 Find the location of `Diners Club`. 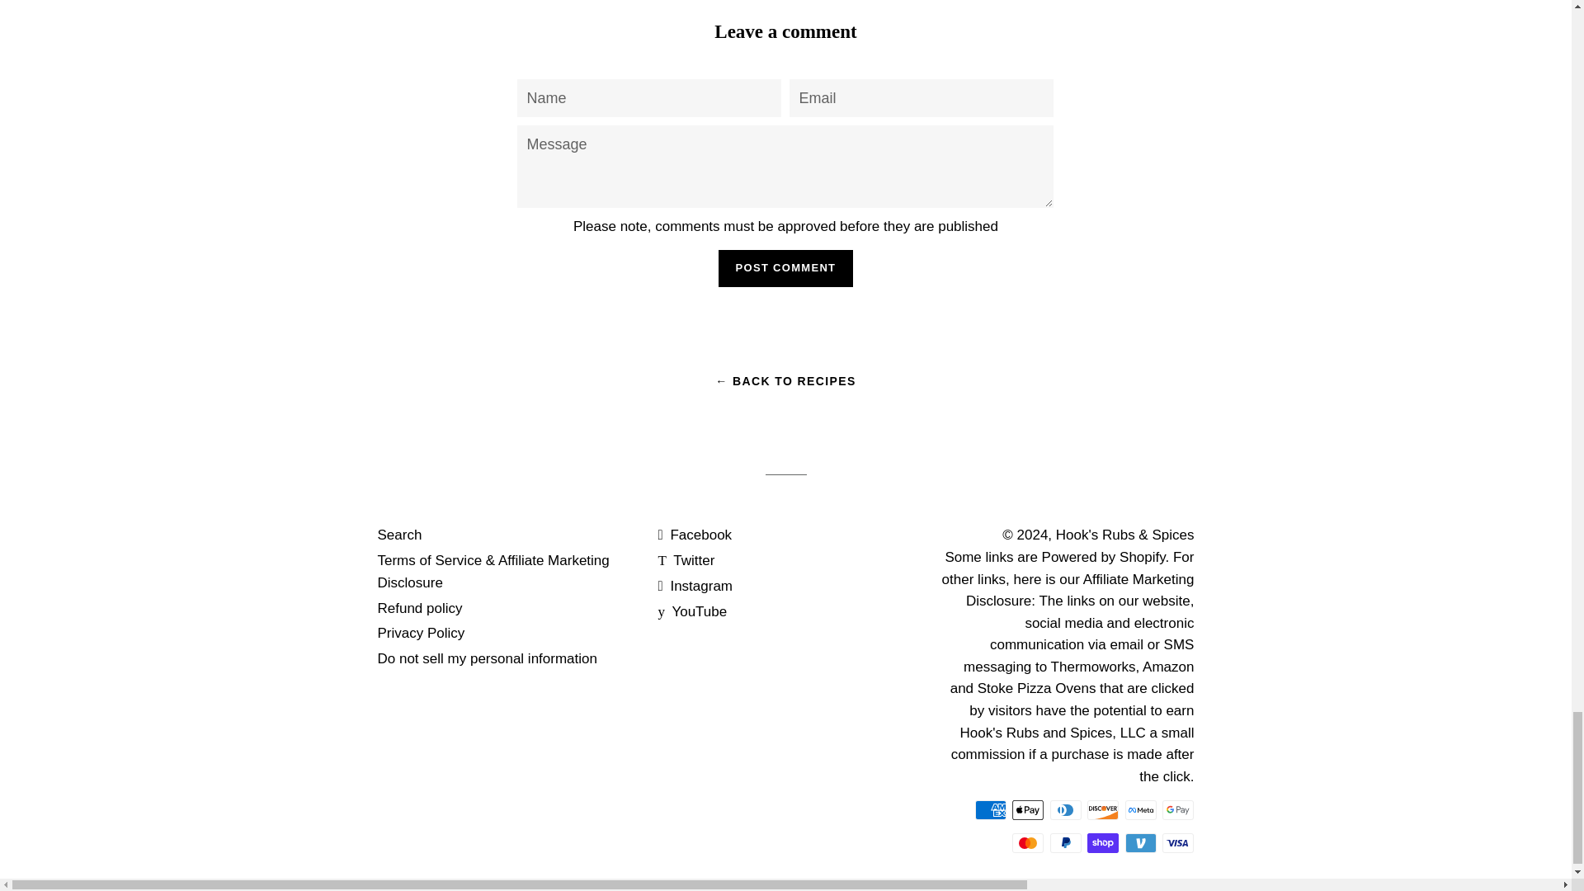

Diners Club is located at coordinates (1066, 809).